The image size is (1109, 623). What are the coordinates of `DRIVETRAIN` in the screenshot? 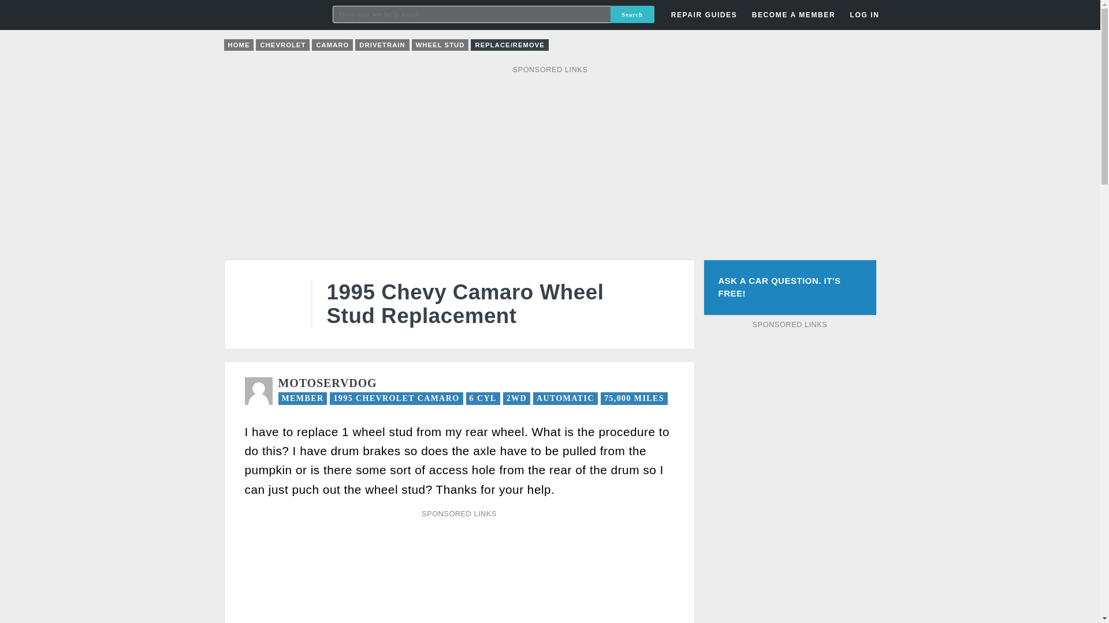 It's located at (382, 45).